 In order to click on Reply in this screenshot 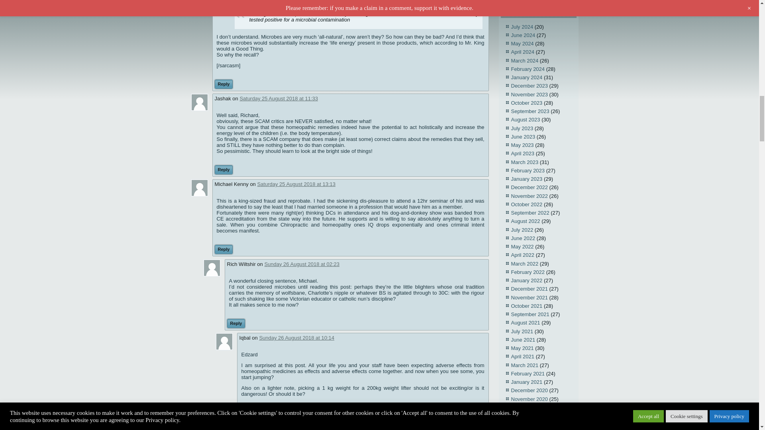, I will do `click(223, 84)`.